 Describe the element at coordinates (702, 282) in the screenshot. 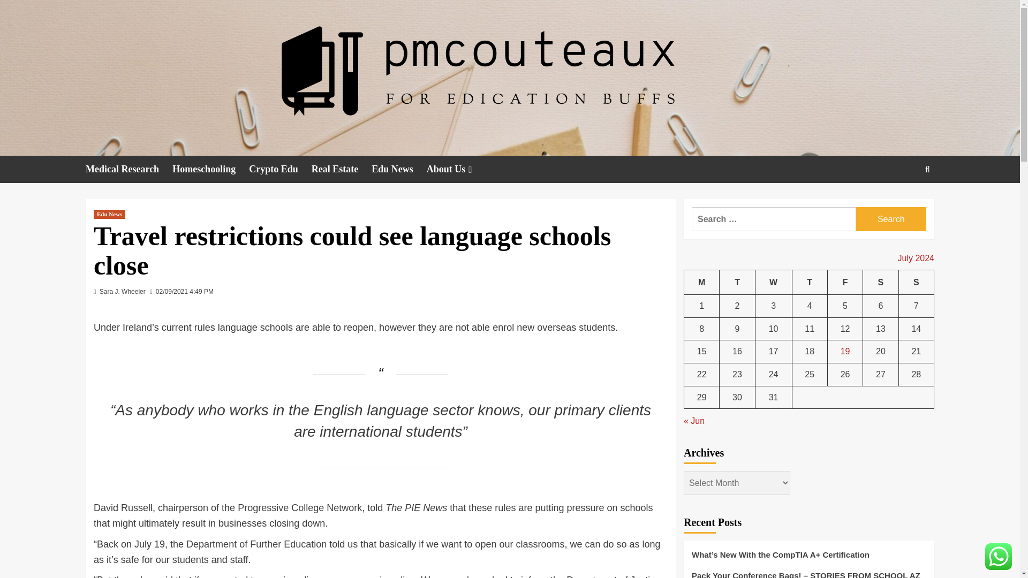

I see `Monday` at that location.